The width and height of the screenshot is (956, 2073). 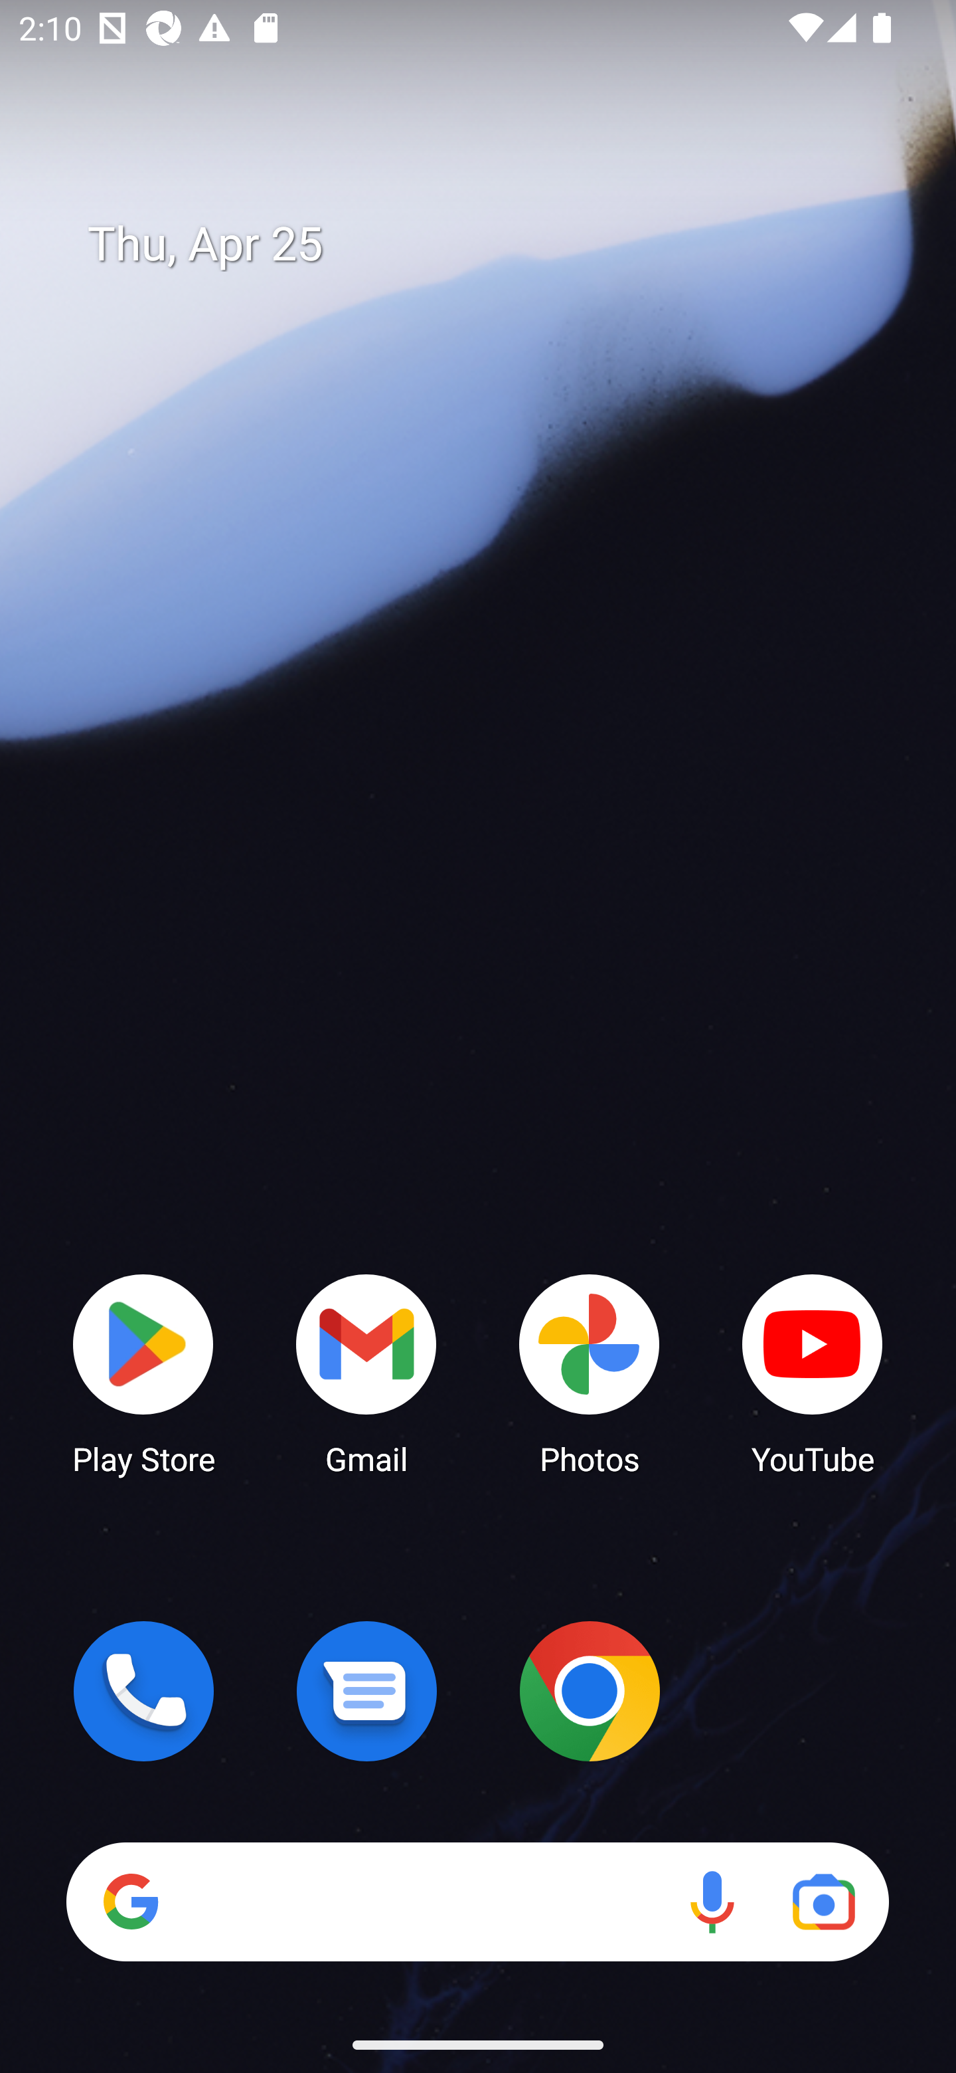 What do you see at coordinates (823, 1902) in the screenshot?
I see `Google Lens` at bounding box center [823, 1902].